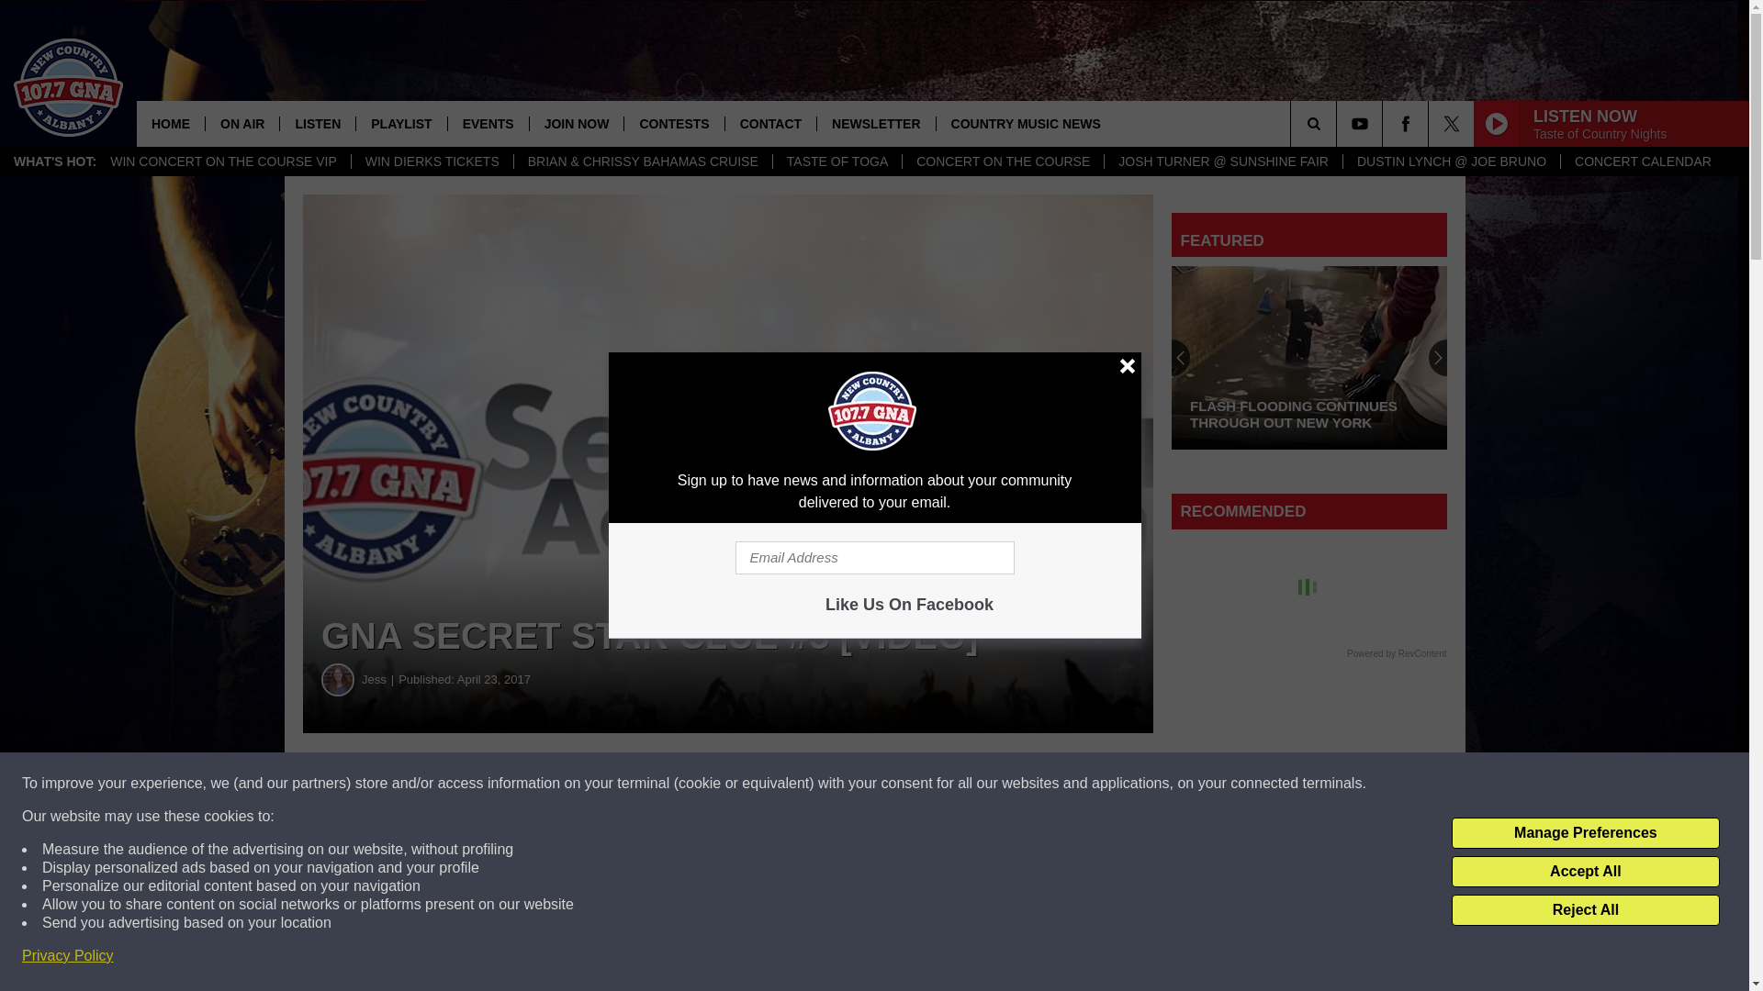 The height and width of the screenshot is (991, 1763). Describe the element at coordinates (1585, 833) in the screenshot. I see `Manage Preferences` at that location.